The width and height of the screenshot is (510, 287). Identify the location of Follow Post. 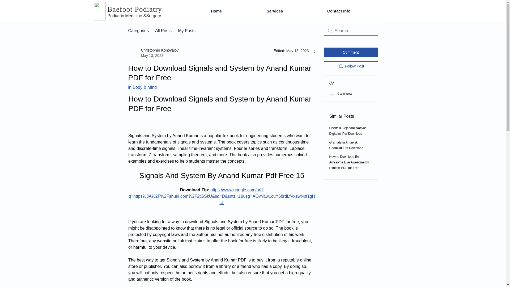
(351, 66).